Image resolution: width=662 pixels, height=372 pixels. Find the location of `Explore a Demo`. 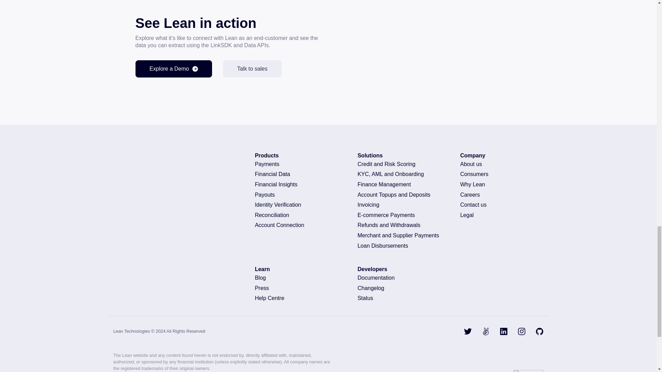

Explore a Demo is located at coordinates (173, 69).